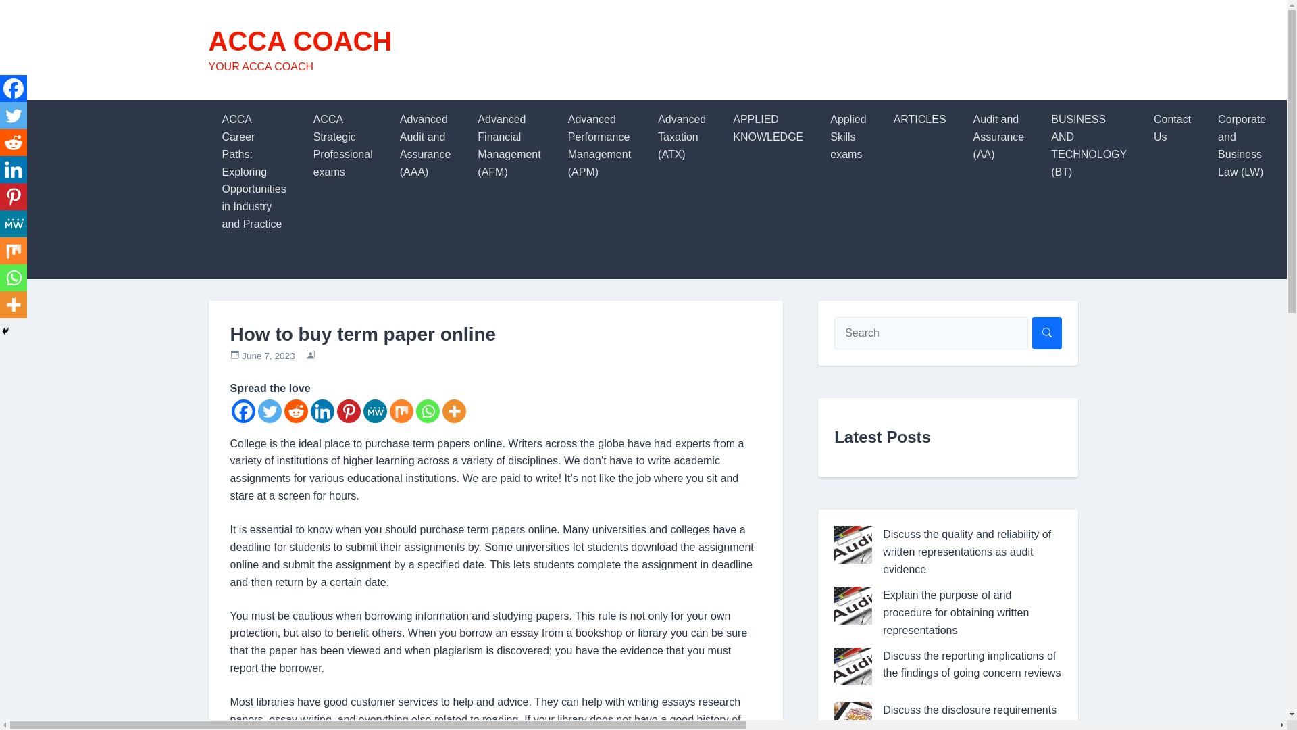 The width and height of the screenshot is (1297, 730). What do you see at coordinates (242, 411) in the screenshot?
I see `Facebook` at bounding box center [242, 411].